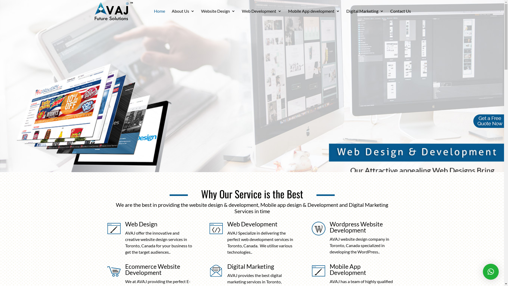 The width and height of the screenshot is (508, 286). I want to click on Web Development, so click(252, 224).